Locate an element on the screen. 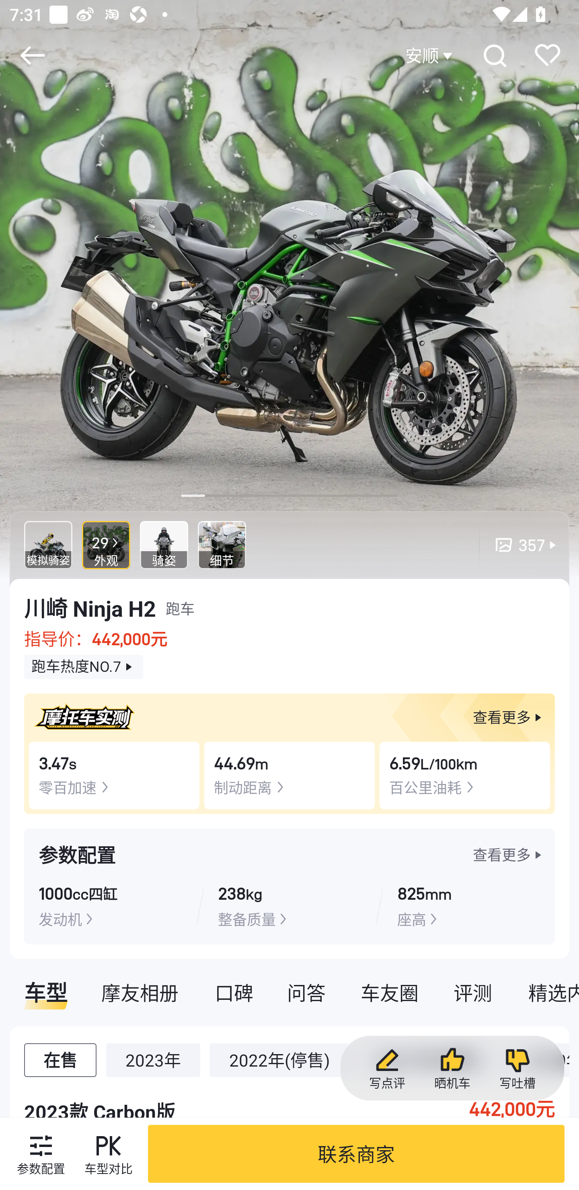 The image size is (579, 1190). 825mm 座高  is located at coordinates (468, 905).